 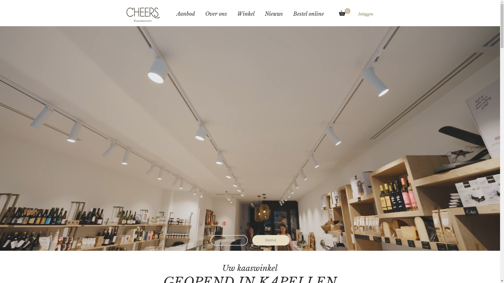 I want to click on Bezoek, so click(x=229, y=240).